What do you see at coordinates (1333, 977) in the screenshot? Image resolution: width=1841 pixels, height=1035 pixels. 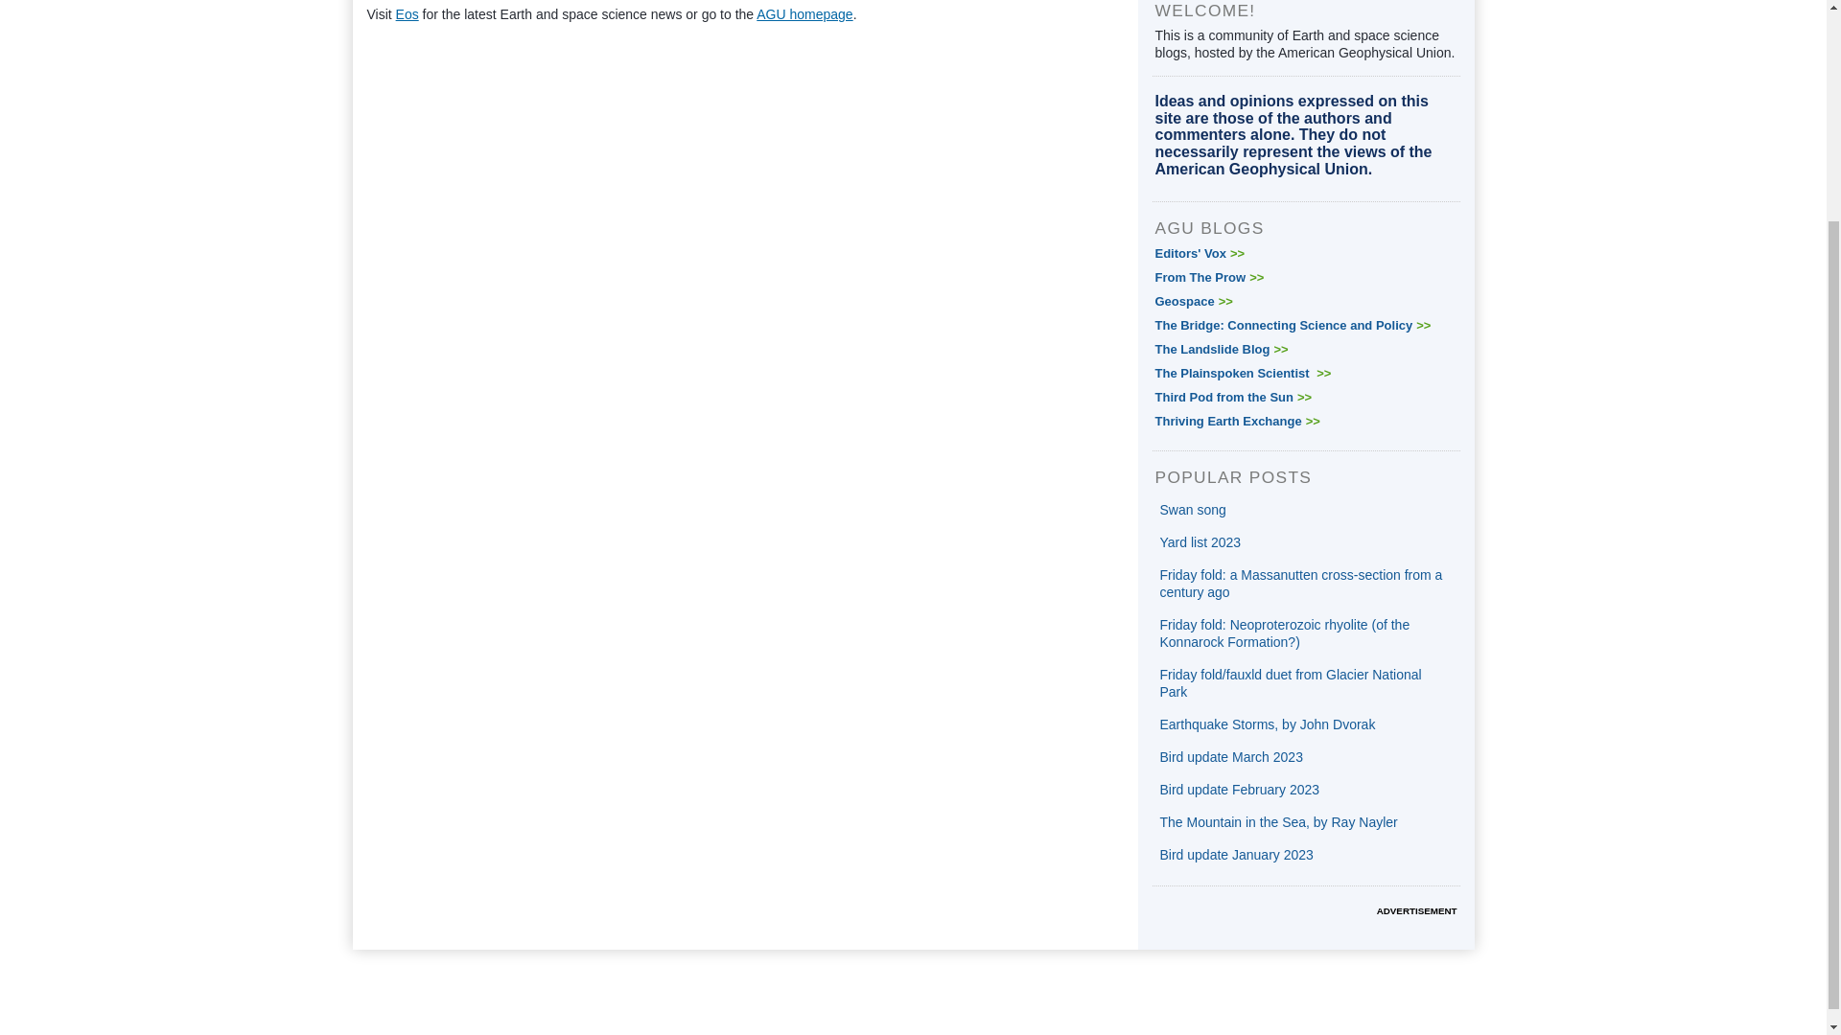 I see `Terms of Use` at bounding box center [1333, 977].